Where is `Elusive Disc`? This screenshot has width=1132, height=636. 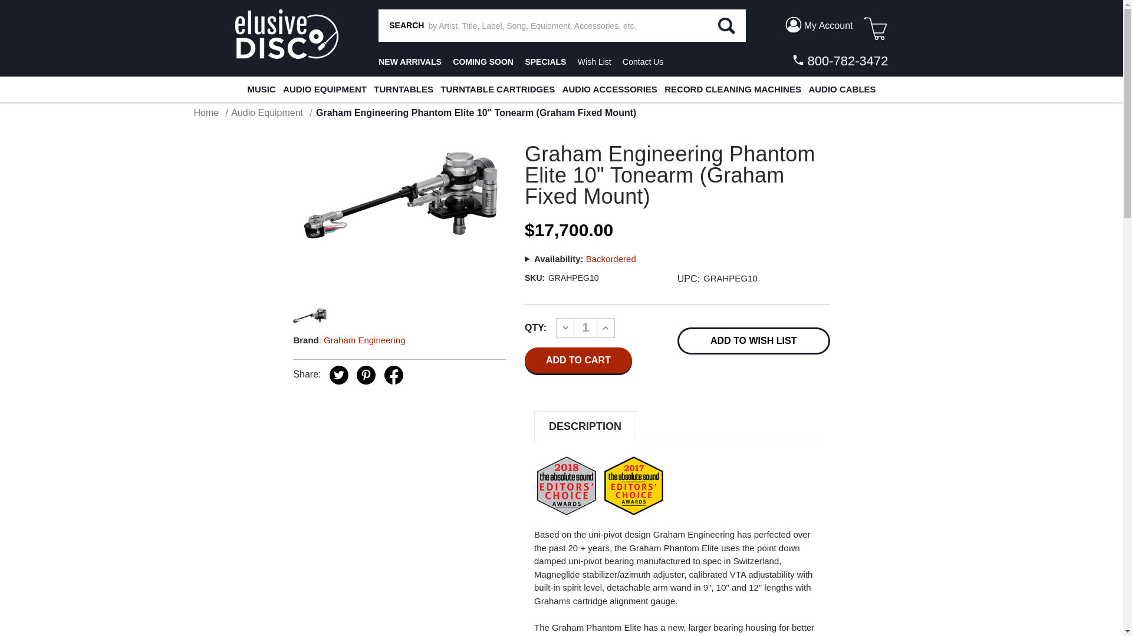 Elusive Disc is located at coordinates (285, 34).